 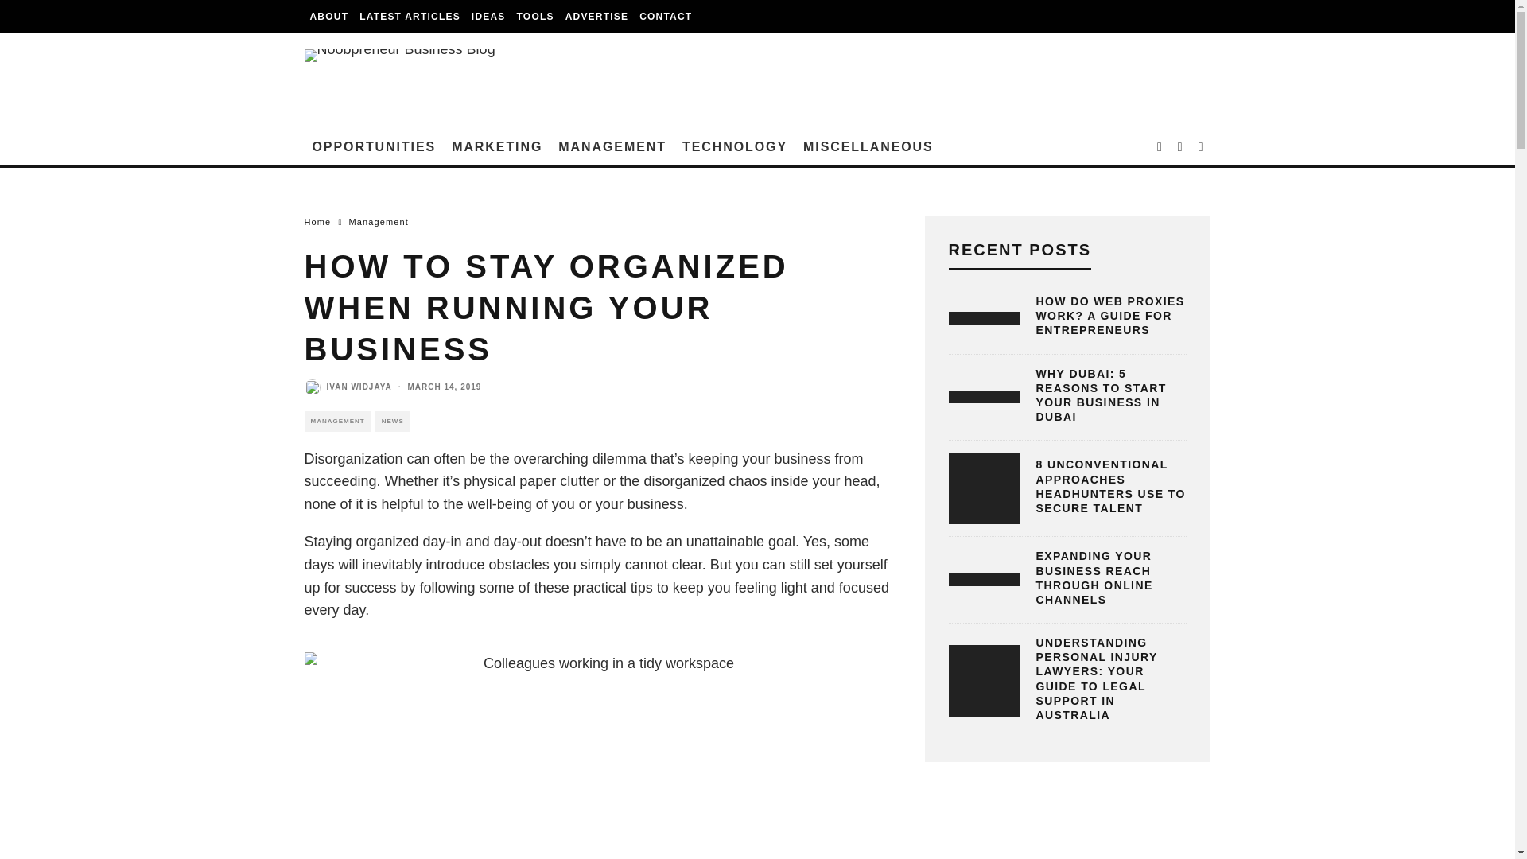 What do you see at coordinates (329, 17) in the screenshot?
I see `ABOUT` at bounding box center [329, 17].